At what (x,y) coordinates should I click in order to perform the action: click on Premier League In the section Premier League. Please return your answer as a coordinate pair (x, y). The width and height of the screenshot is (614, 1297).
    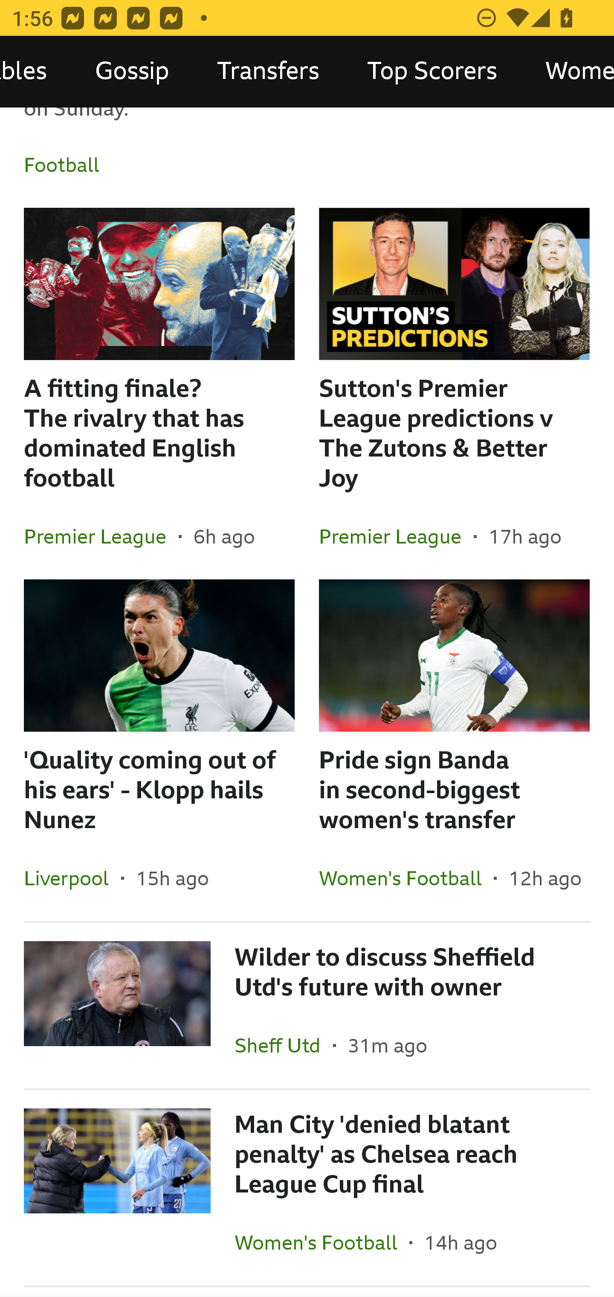
    Looking at the image, I should click on (101, 536).